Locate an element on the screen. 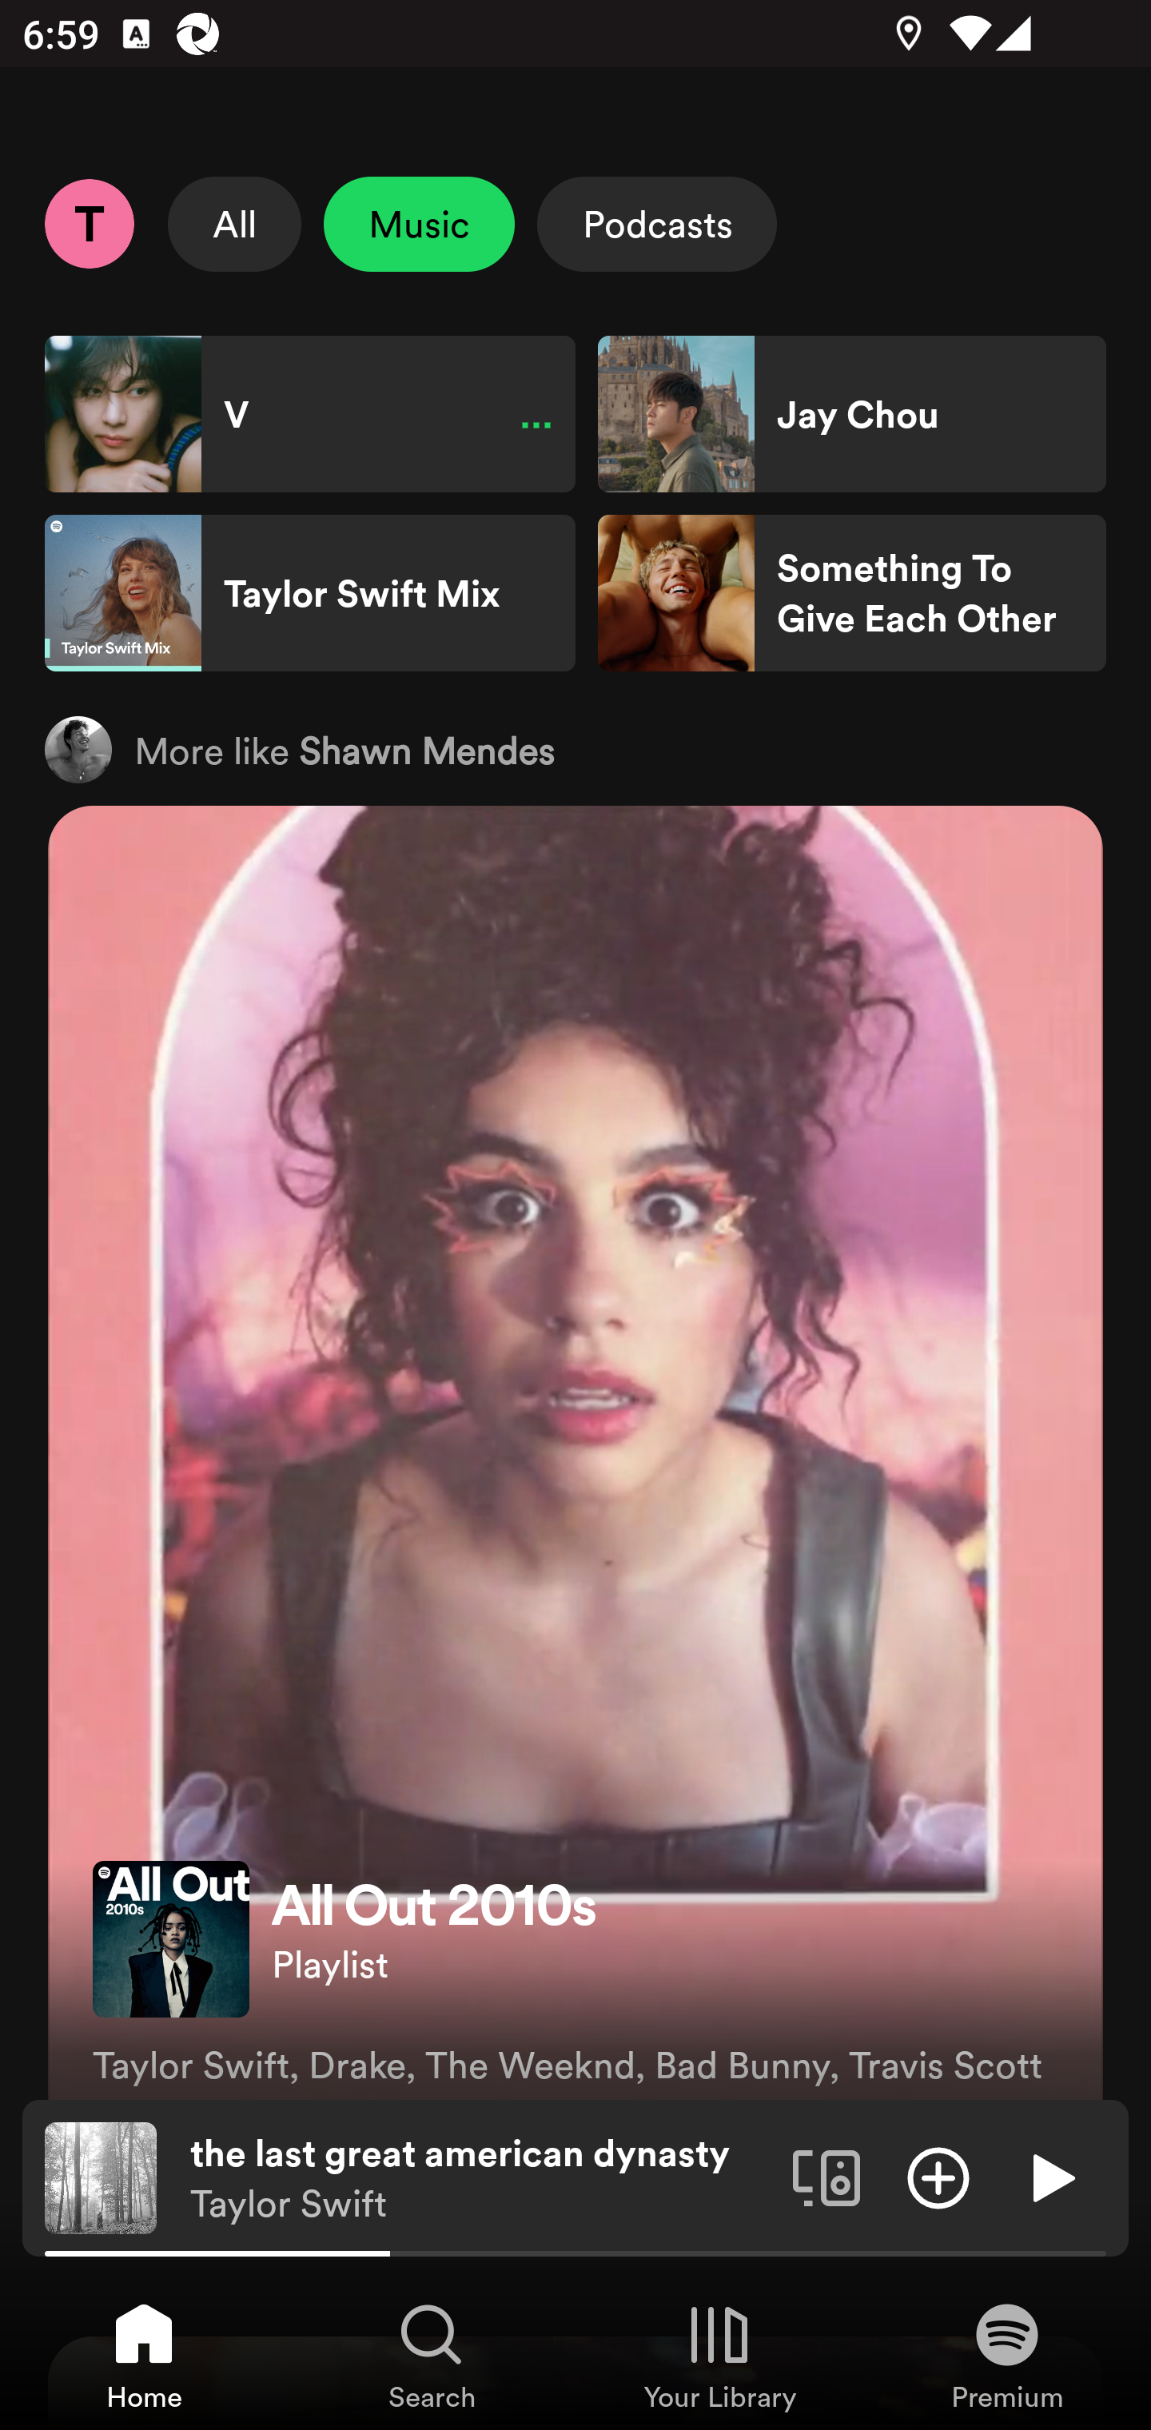  More like Shawn Mendes is located at coordinates (575, 749).